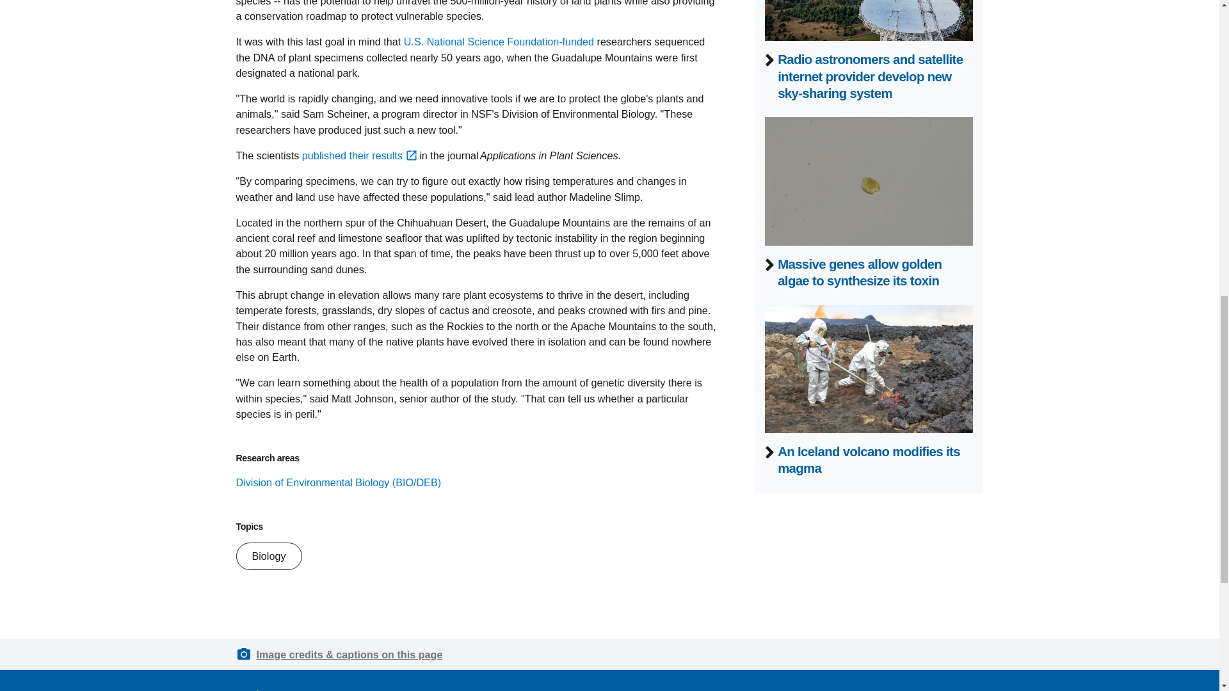  What do you see at coordinates (360, 155) in the screenshot?
I see `published their results` at bounding box center [360, 155].